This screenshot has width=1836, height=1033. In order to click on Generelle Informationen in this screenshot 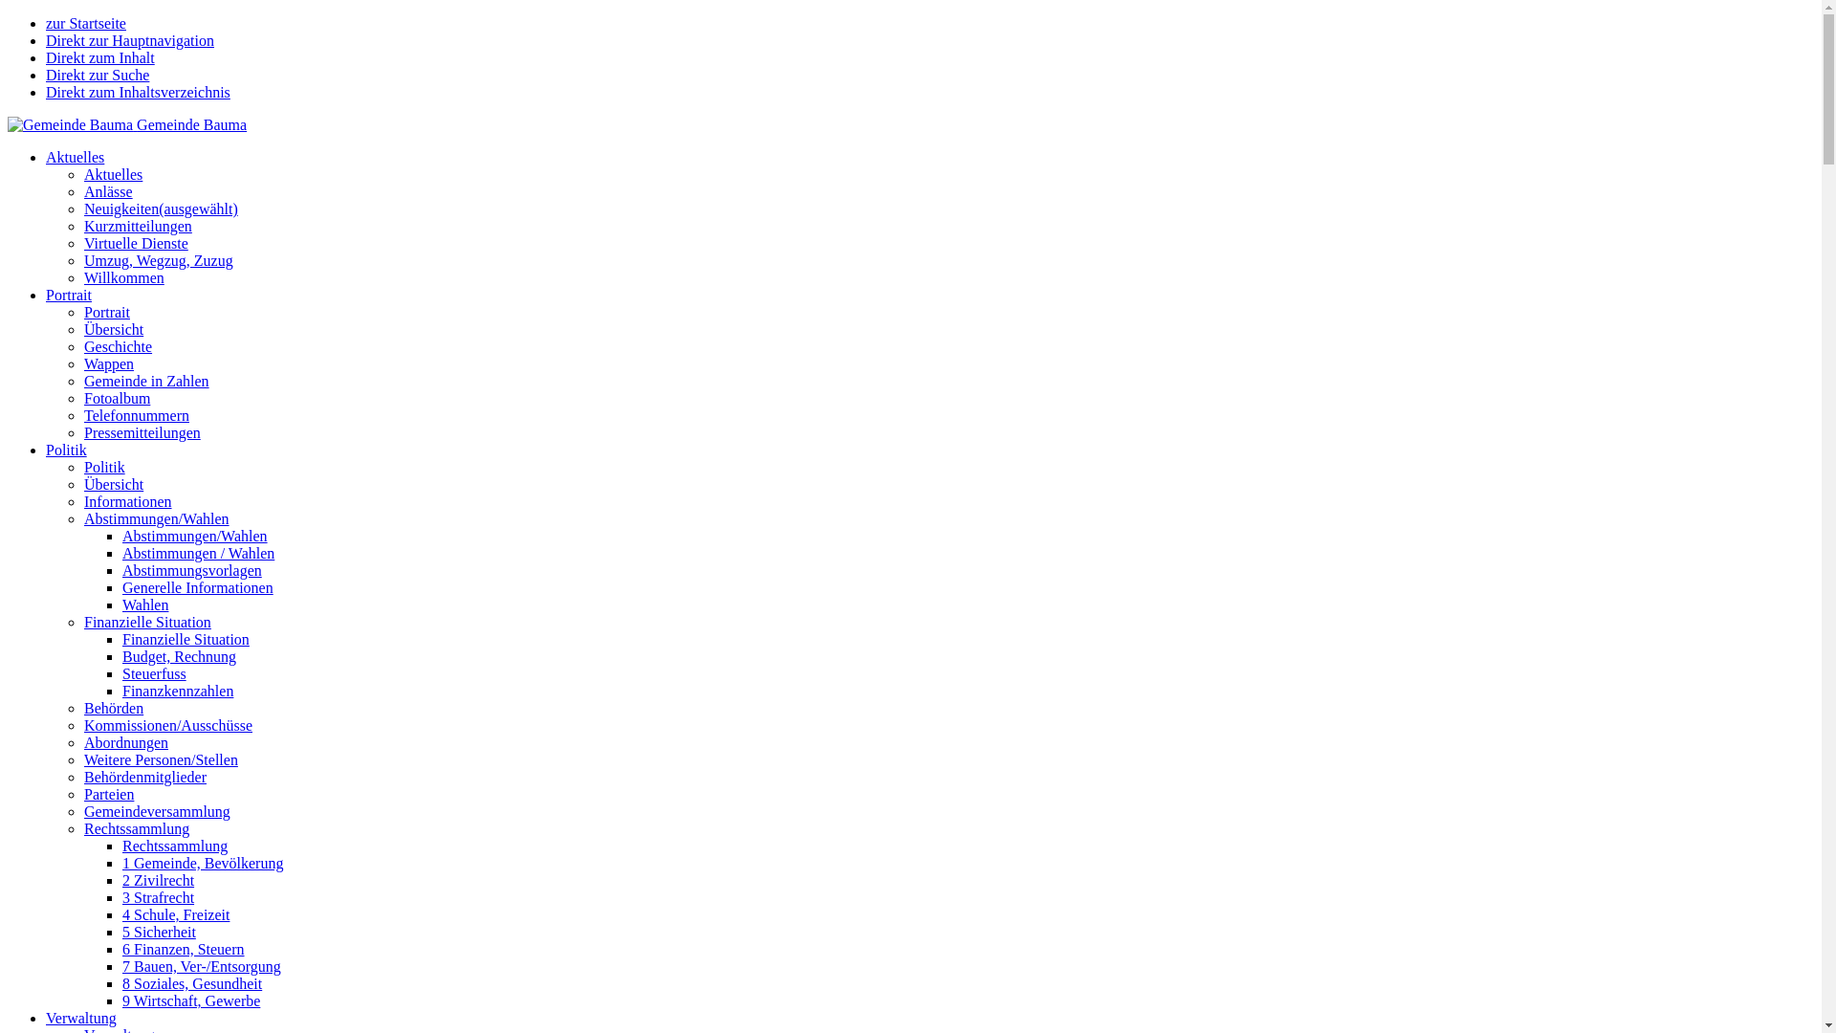, I will do `click(198, 587)`.